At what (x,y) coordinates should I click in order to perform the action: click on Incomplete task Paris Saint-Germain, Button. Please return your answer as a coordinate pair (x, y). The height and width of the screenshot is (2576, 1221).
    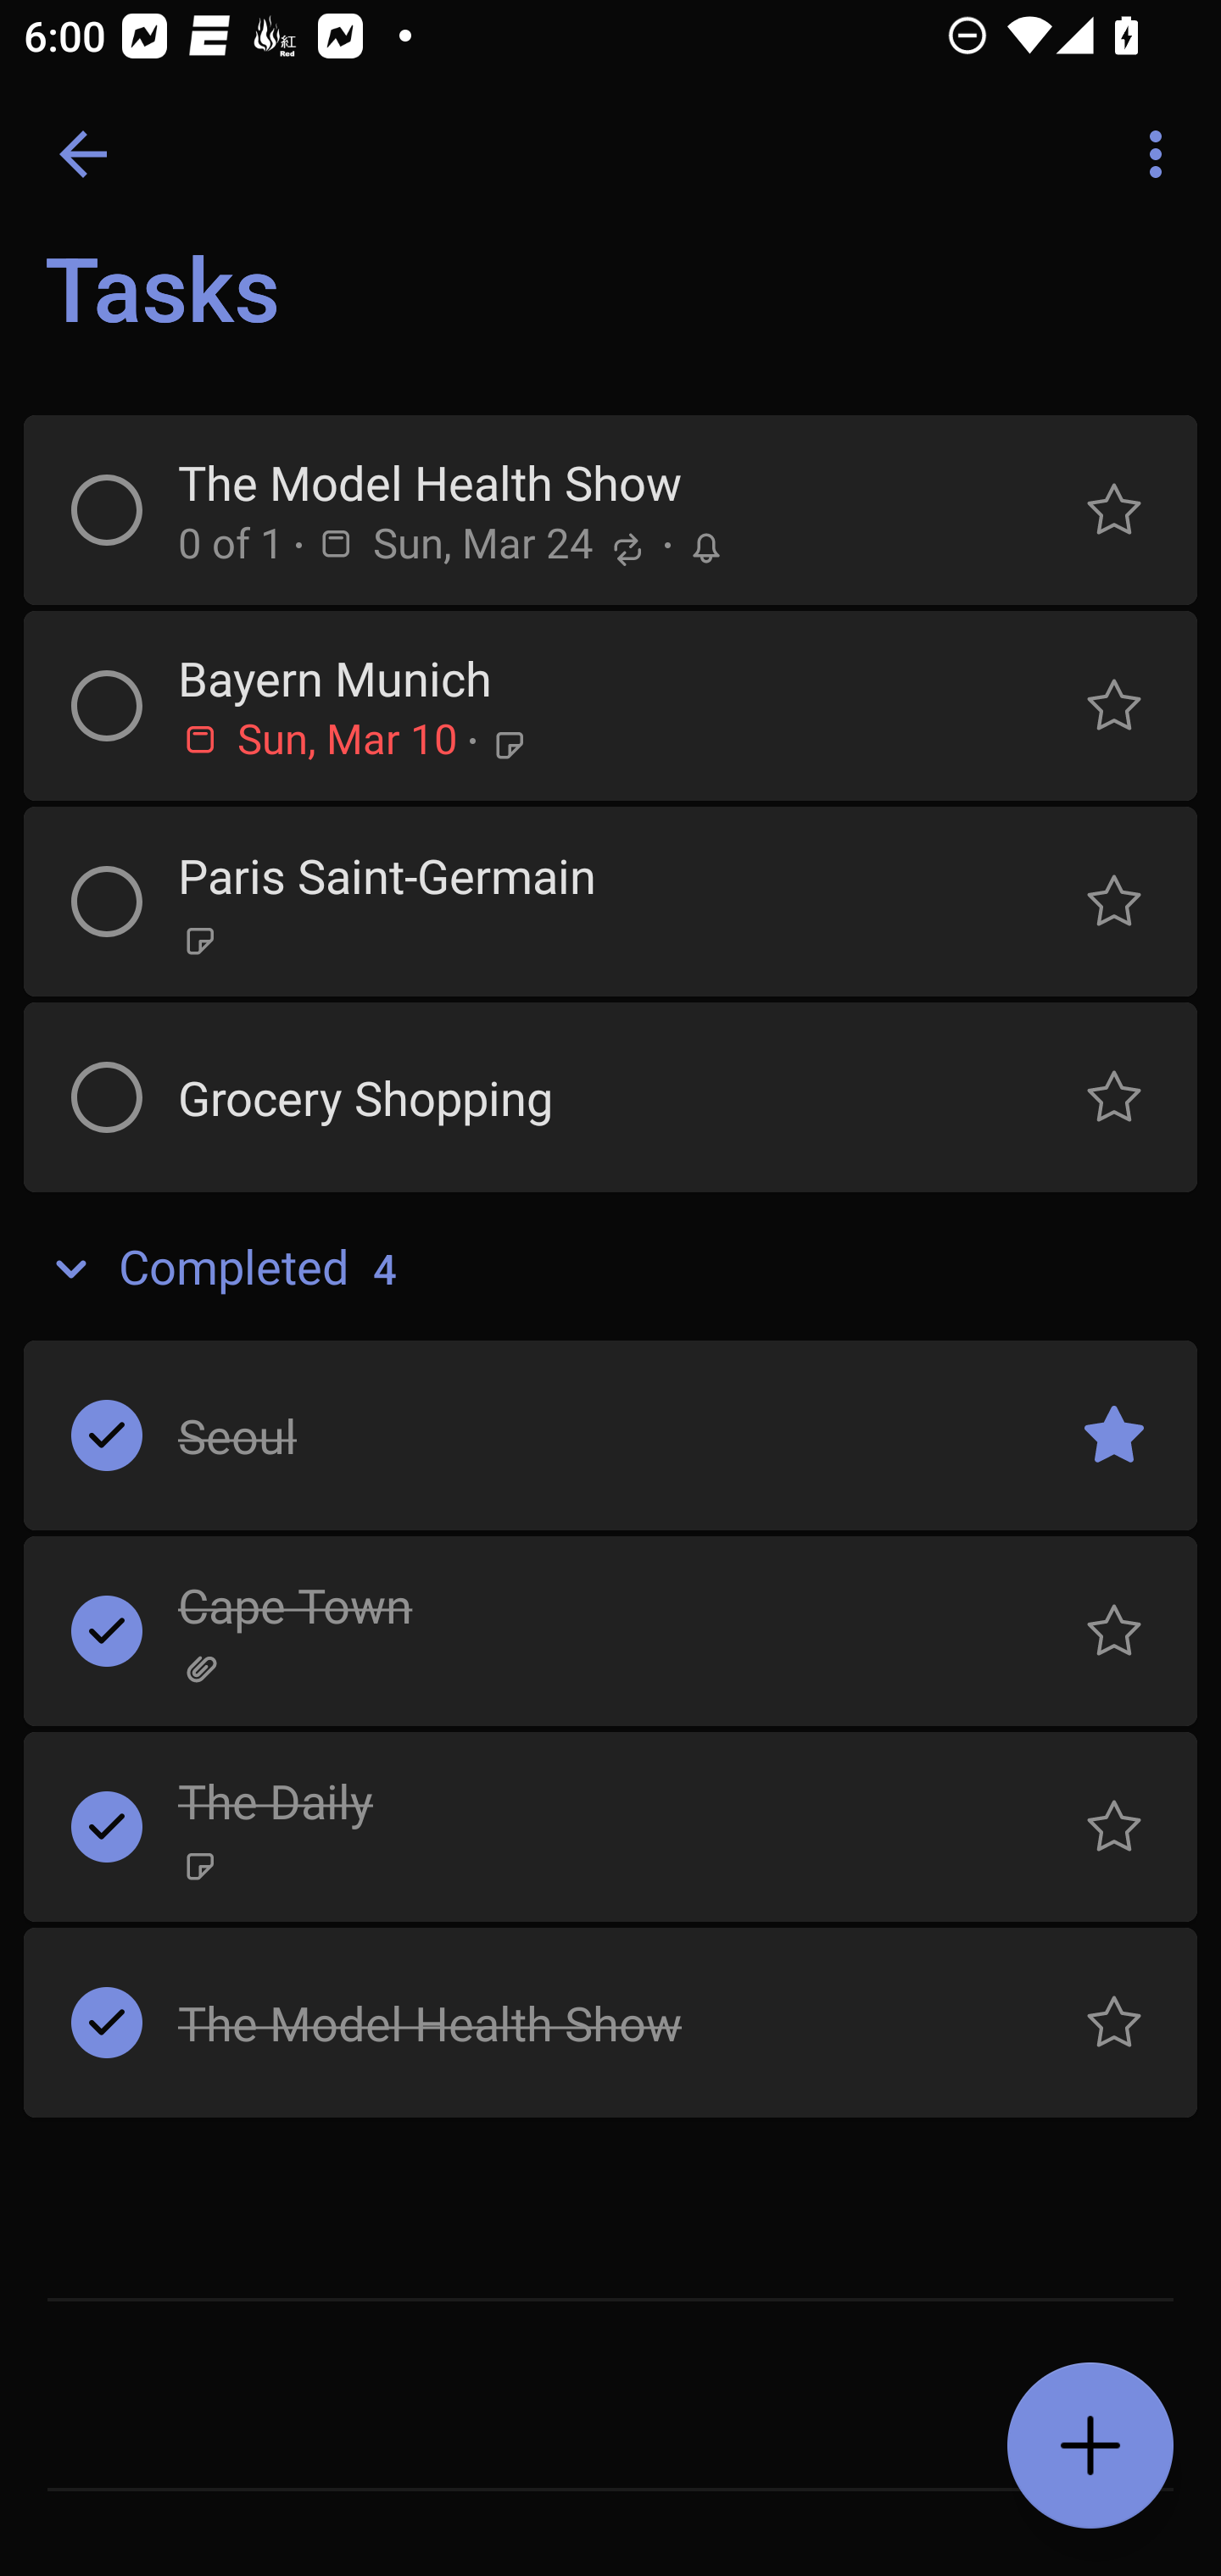
    Looking at the image, I should click on (107, 902).